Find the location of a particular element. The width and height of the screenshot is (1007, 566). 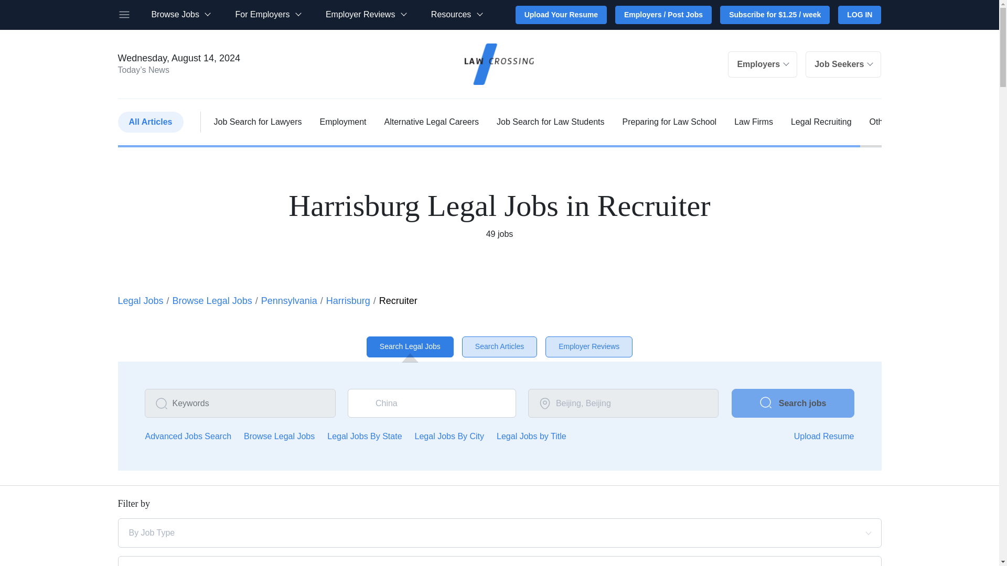

Job Seekers is located at coordinates (843, 64).